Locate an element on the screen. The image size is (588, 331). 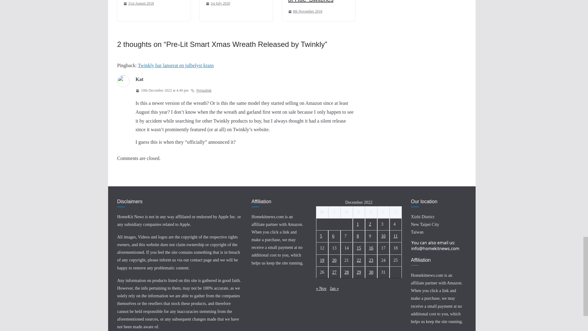
10:45 pm is located at coordinates (305, 12).